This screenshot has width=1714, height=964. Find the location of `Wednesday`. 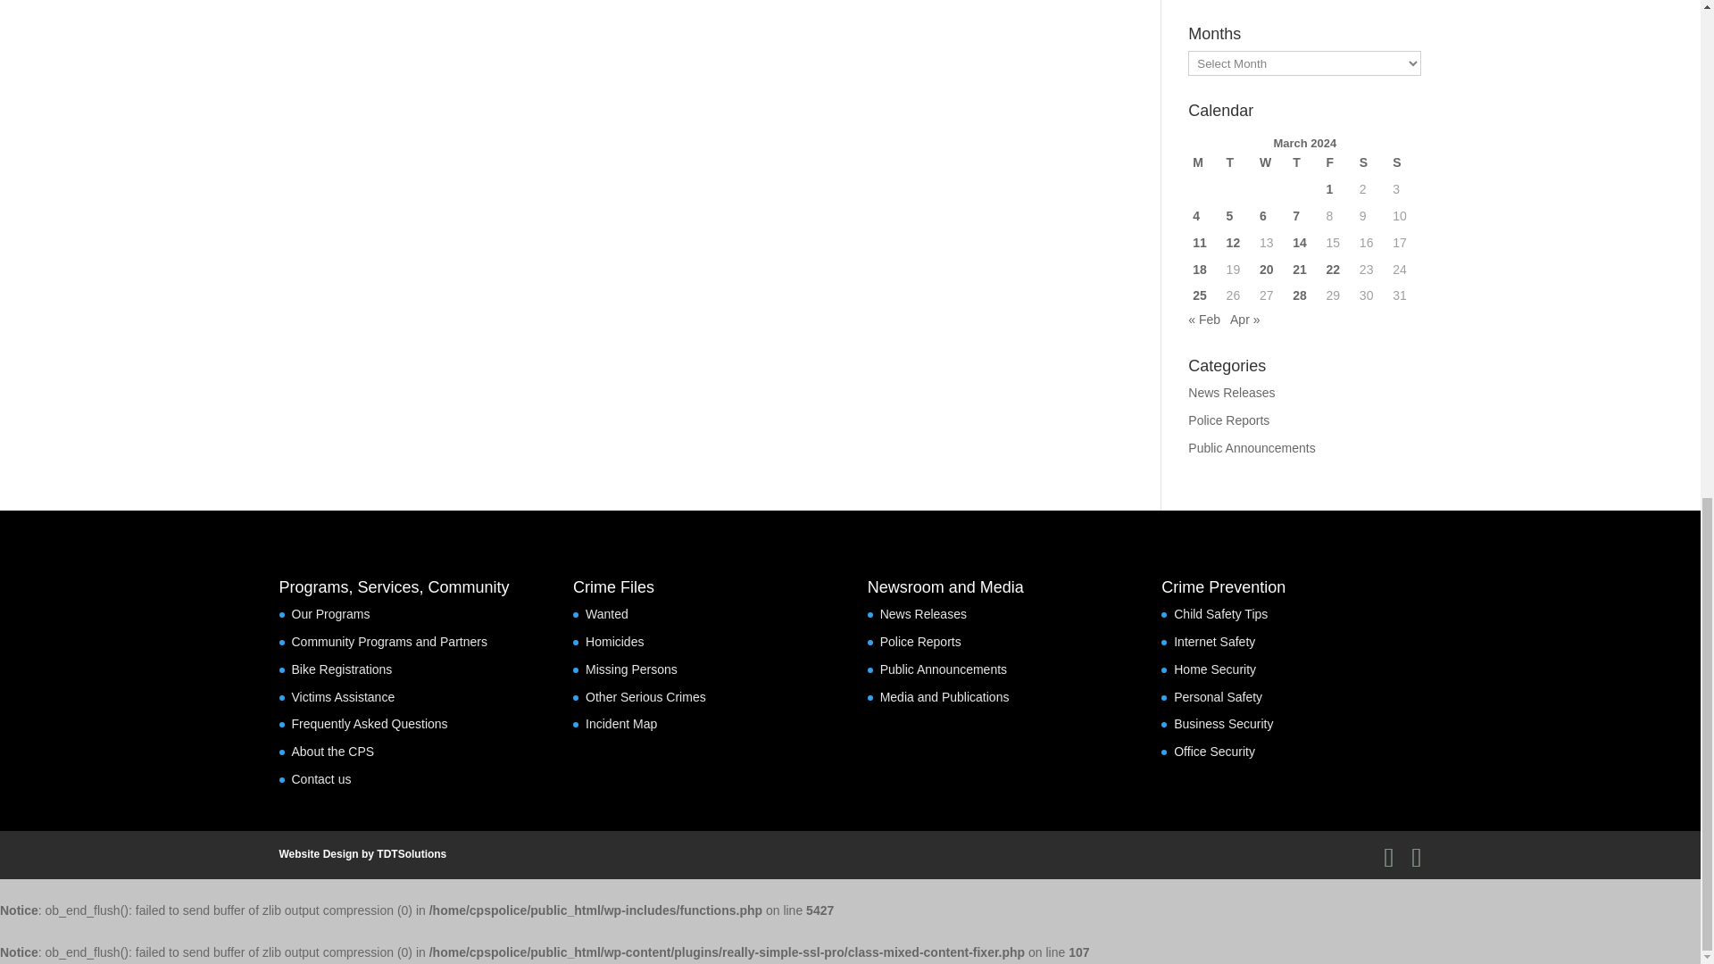

Wednesday is located at coordinates (1271, 162).